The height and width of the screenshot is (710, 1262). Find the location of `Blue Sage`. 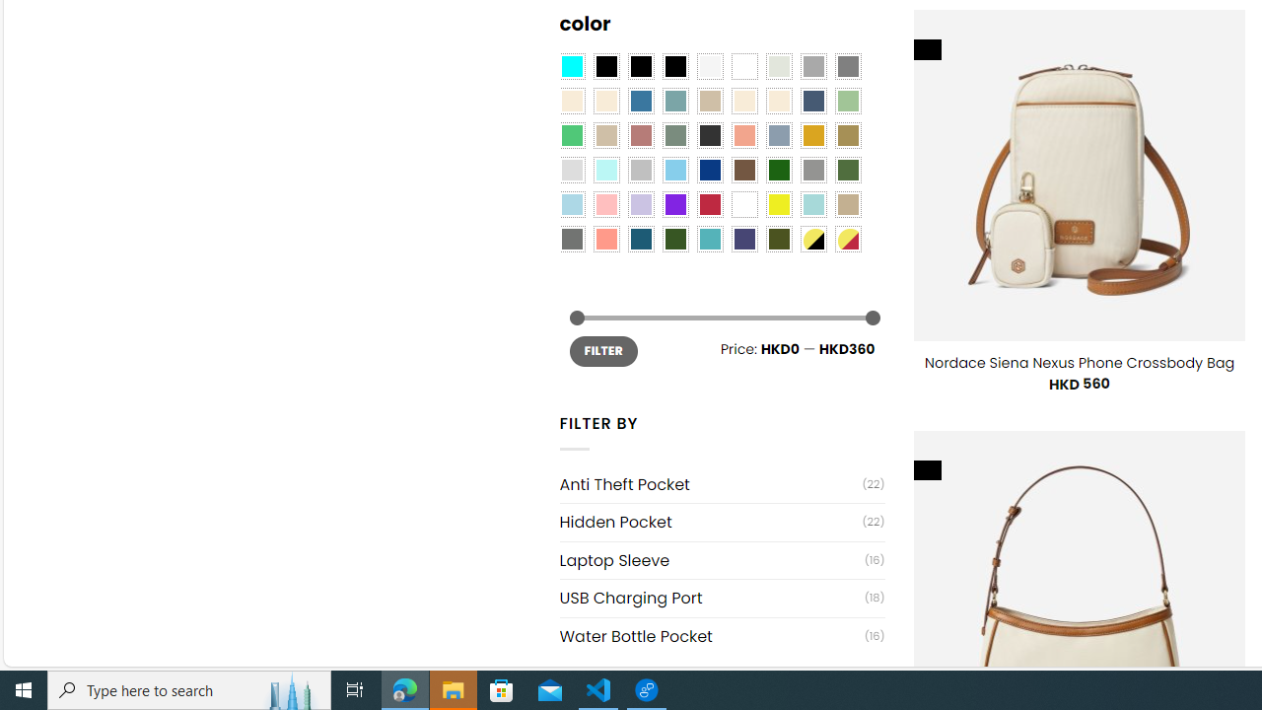

Blue Sage is located at coordinates (674, 101).